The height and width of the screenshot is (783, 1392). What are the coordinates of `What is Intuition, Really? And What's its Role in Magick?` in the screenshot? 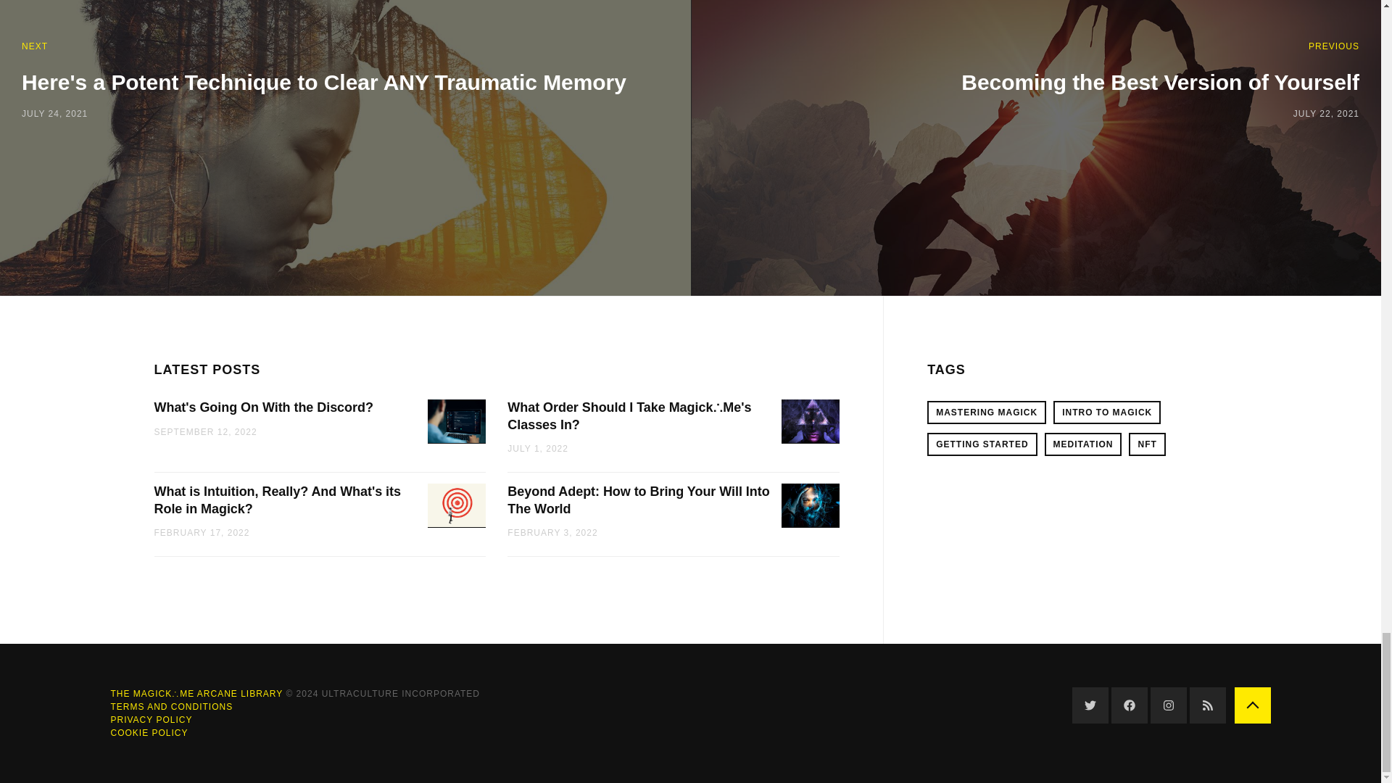 It's located at (277, 500).